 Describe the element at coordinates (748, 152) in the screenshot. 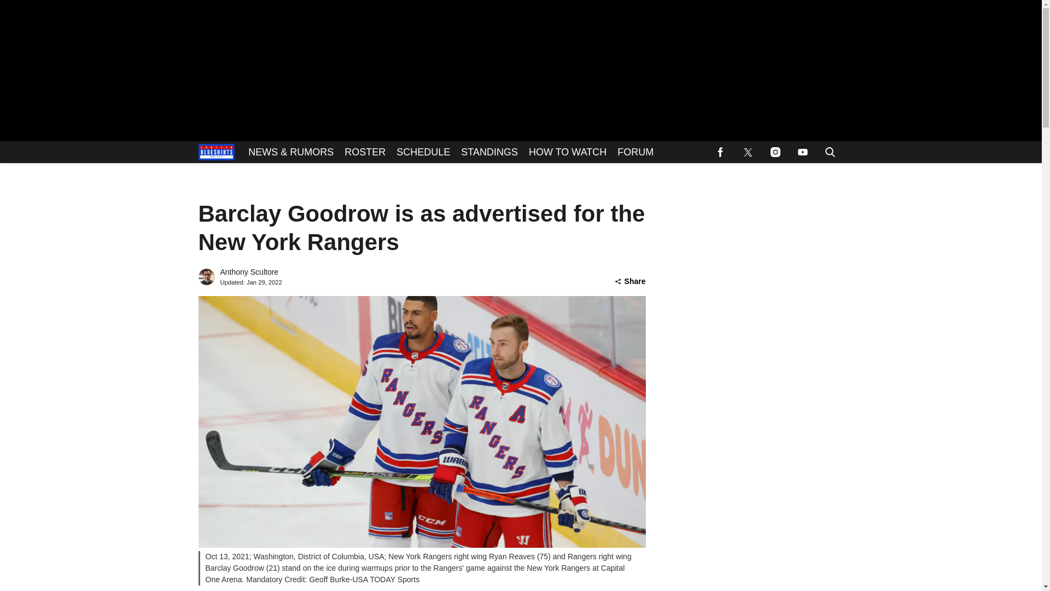

I see `Follow us on Twitter` at that location.